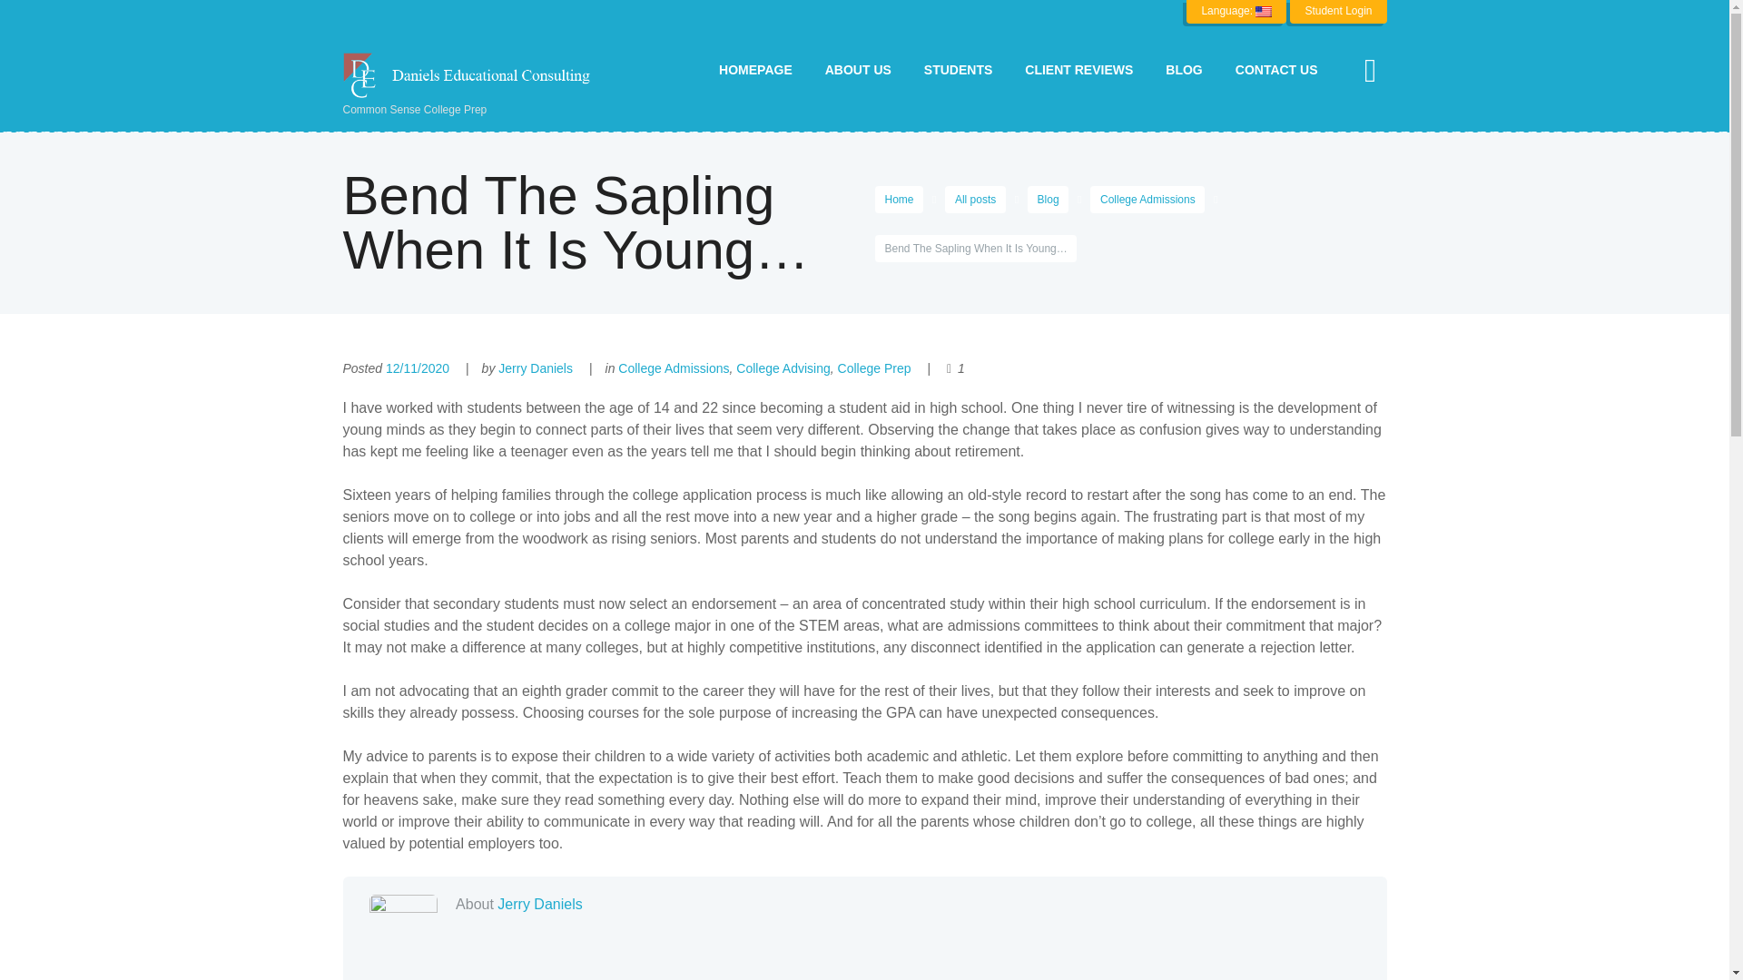  Describe the element at coordinates (755, 70) in the screenshot. I see `HOMEPAGE` at that location.